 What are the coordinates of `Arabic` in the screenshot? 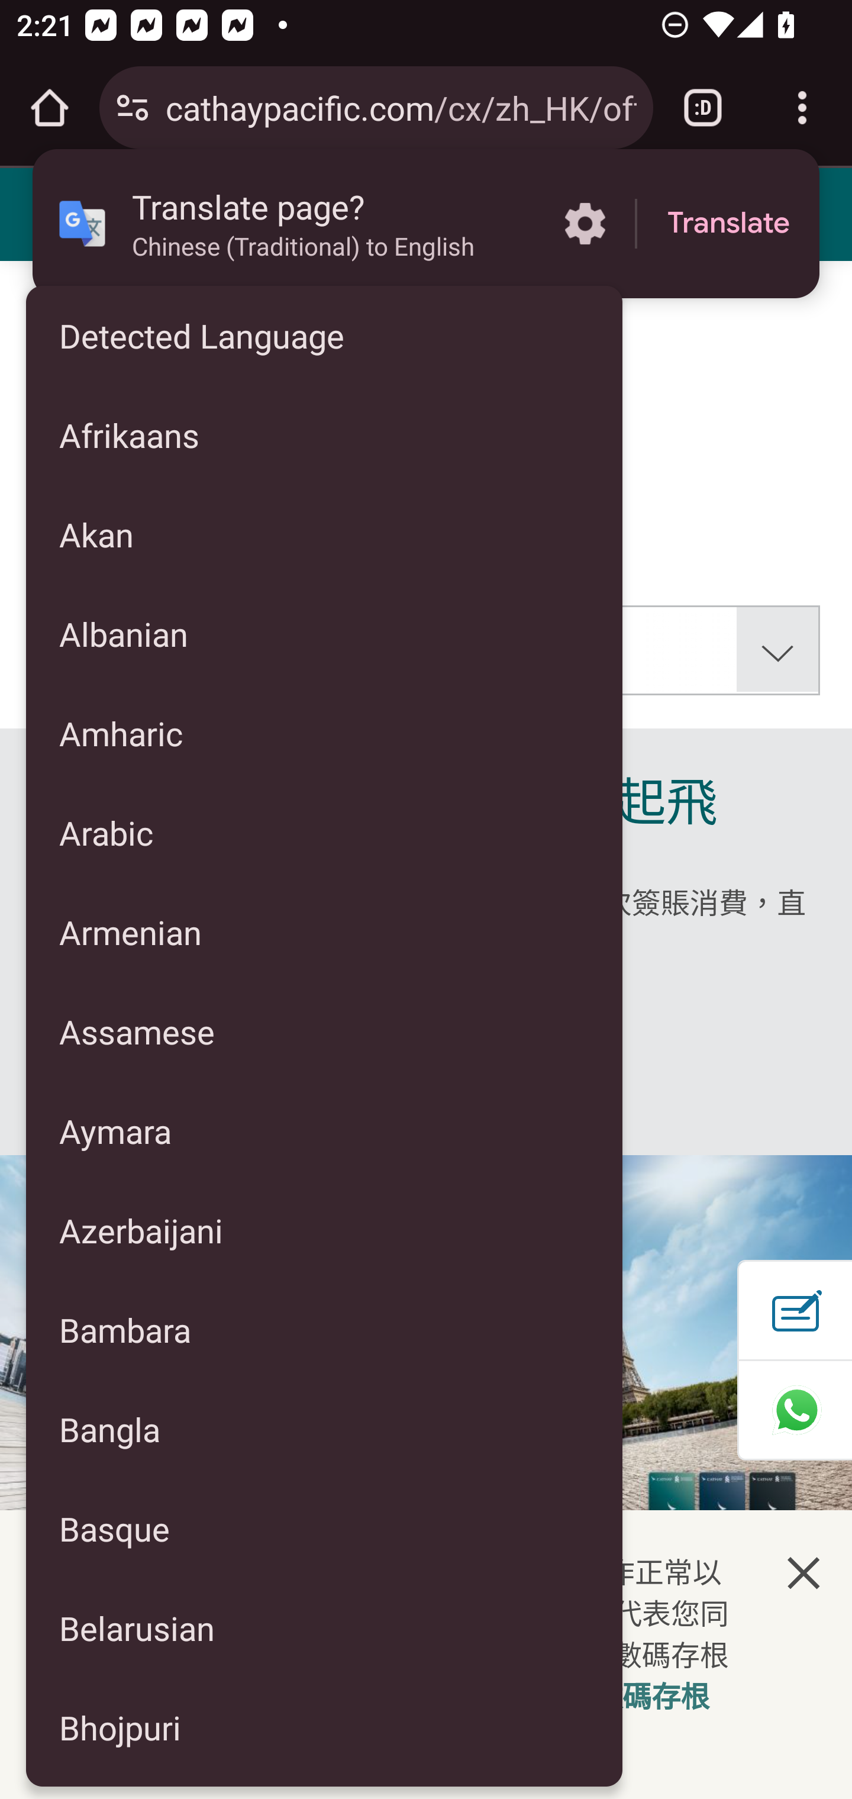 It's located at (324, 832).